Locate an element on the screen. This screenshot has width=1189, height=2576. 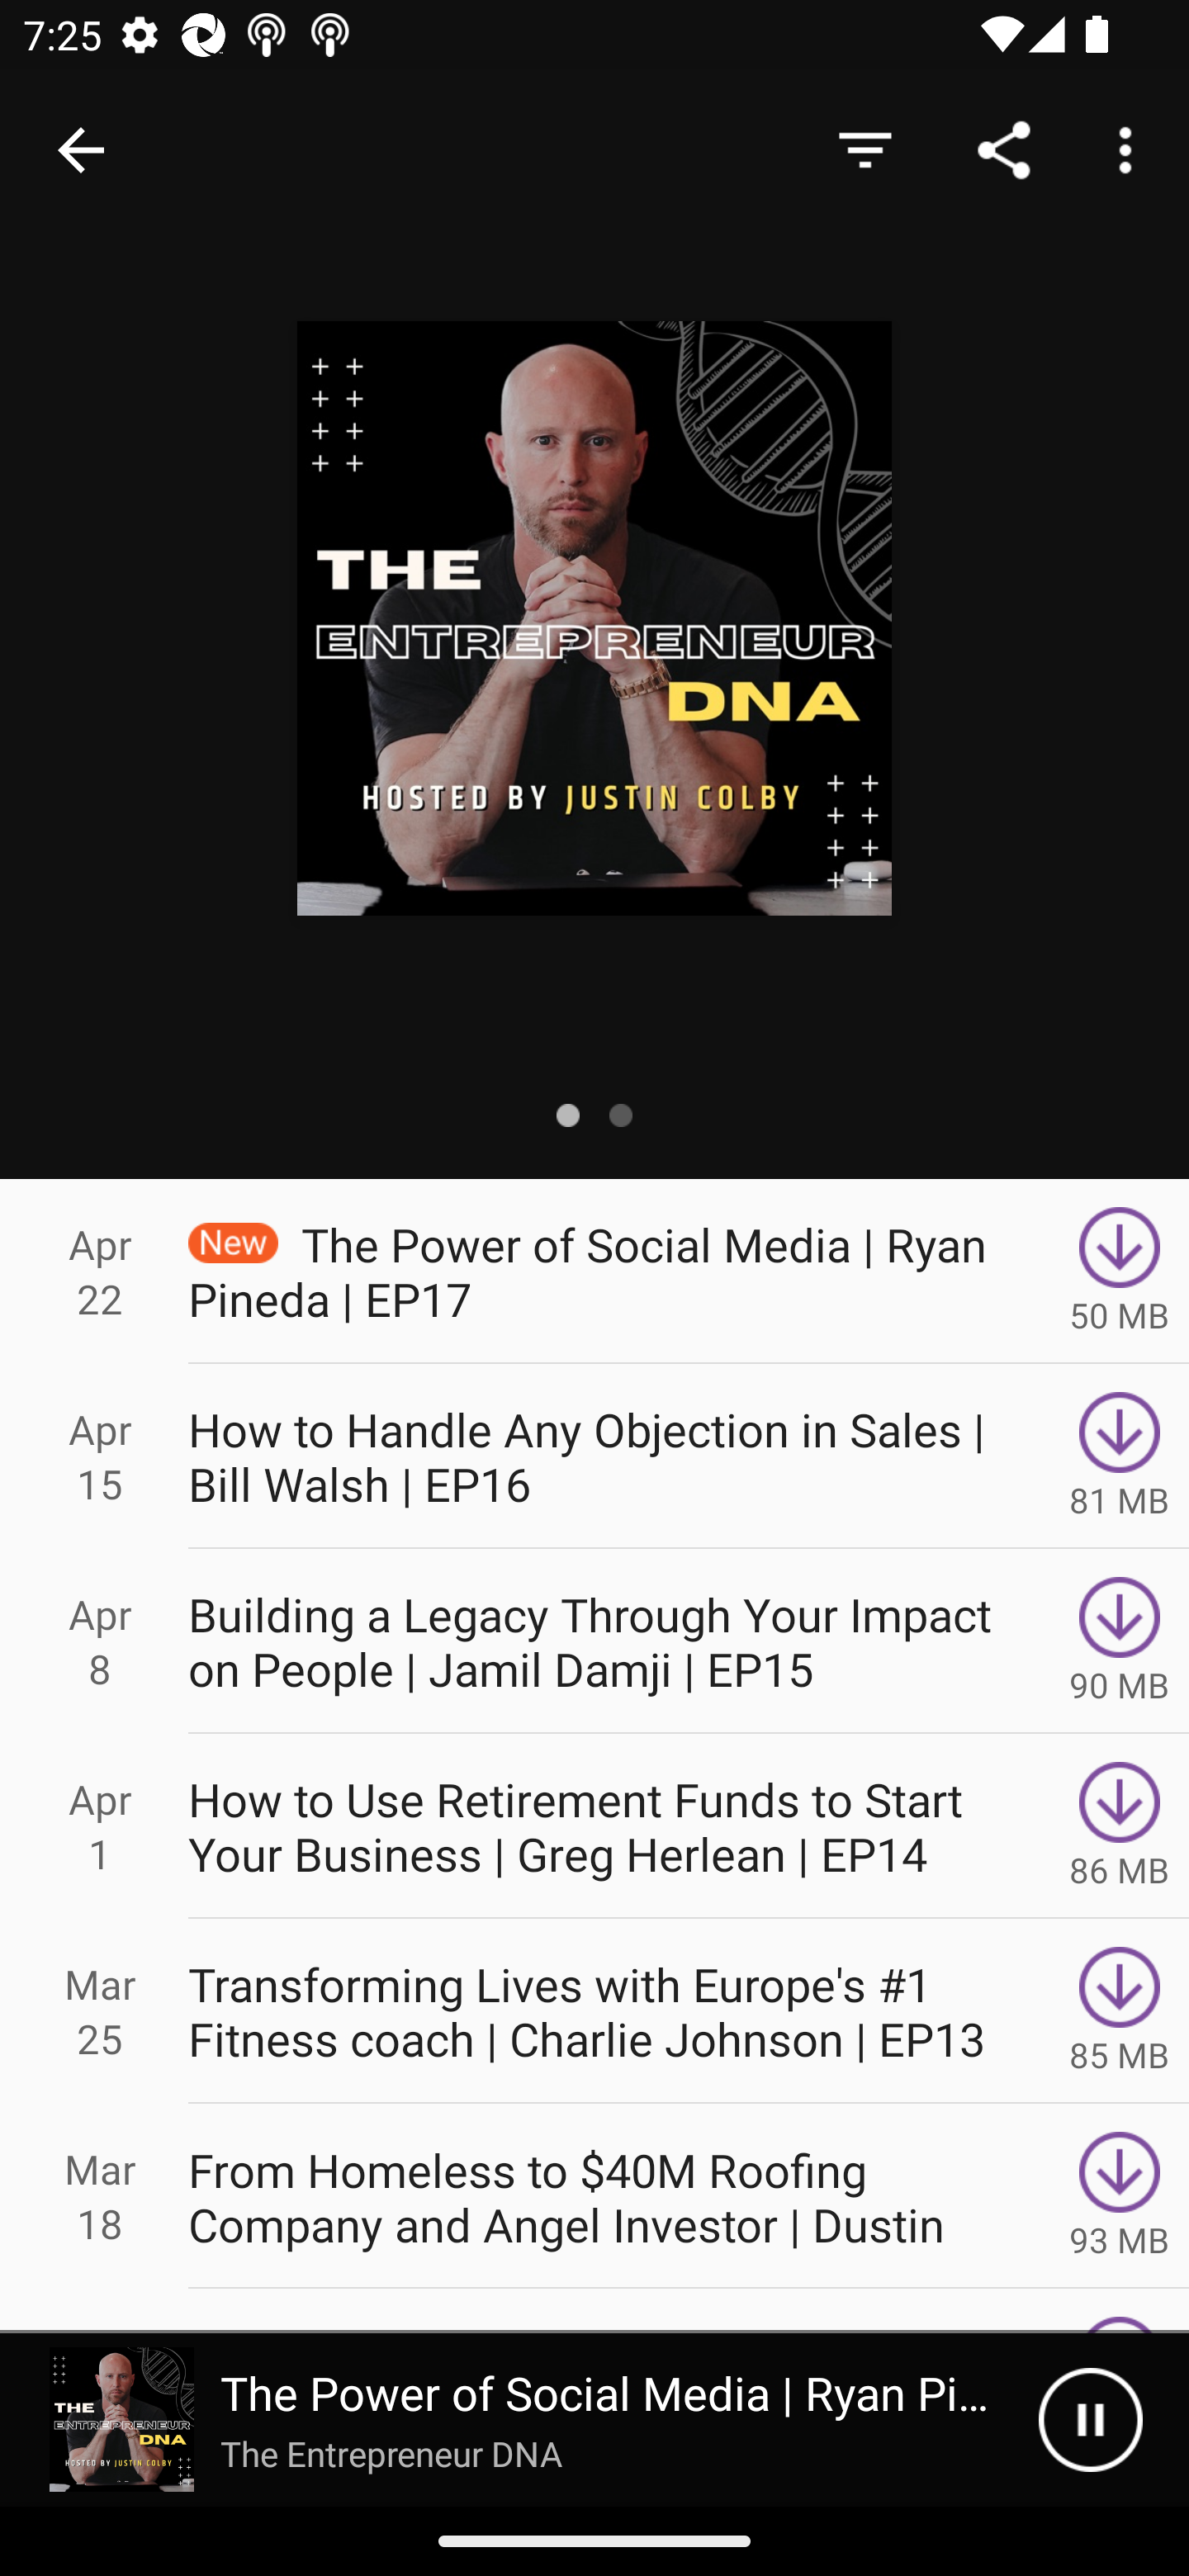
Download 86 MB is located at coordinates (1120, 1826).